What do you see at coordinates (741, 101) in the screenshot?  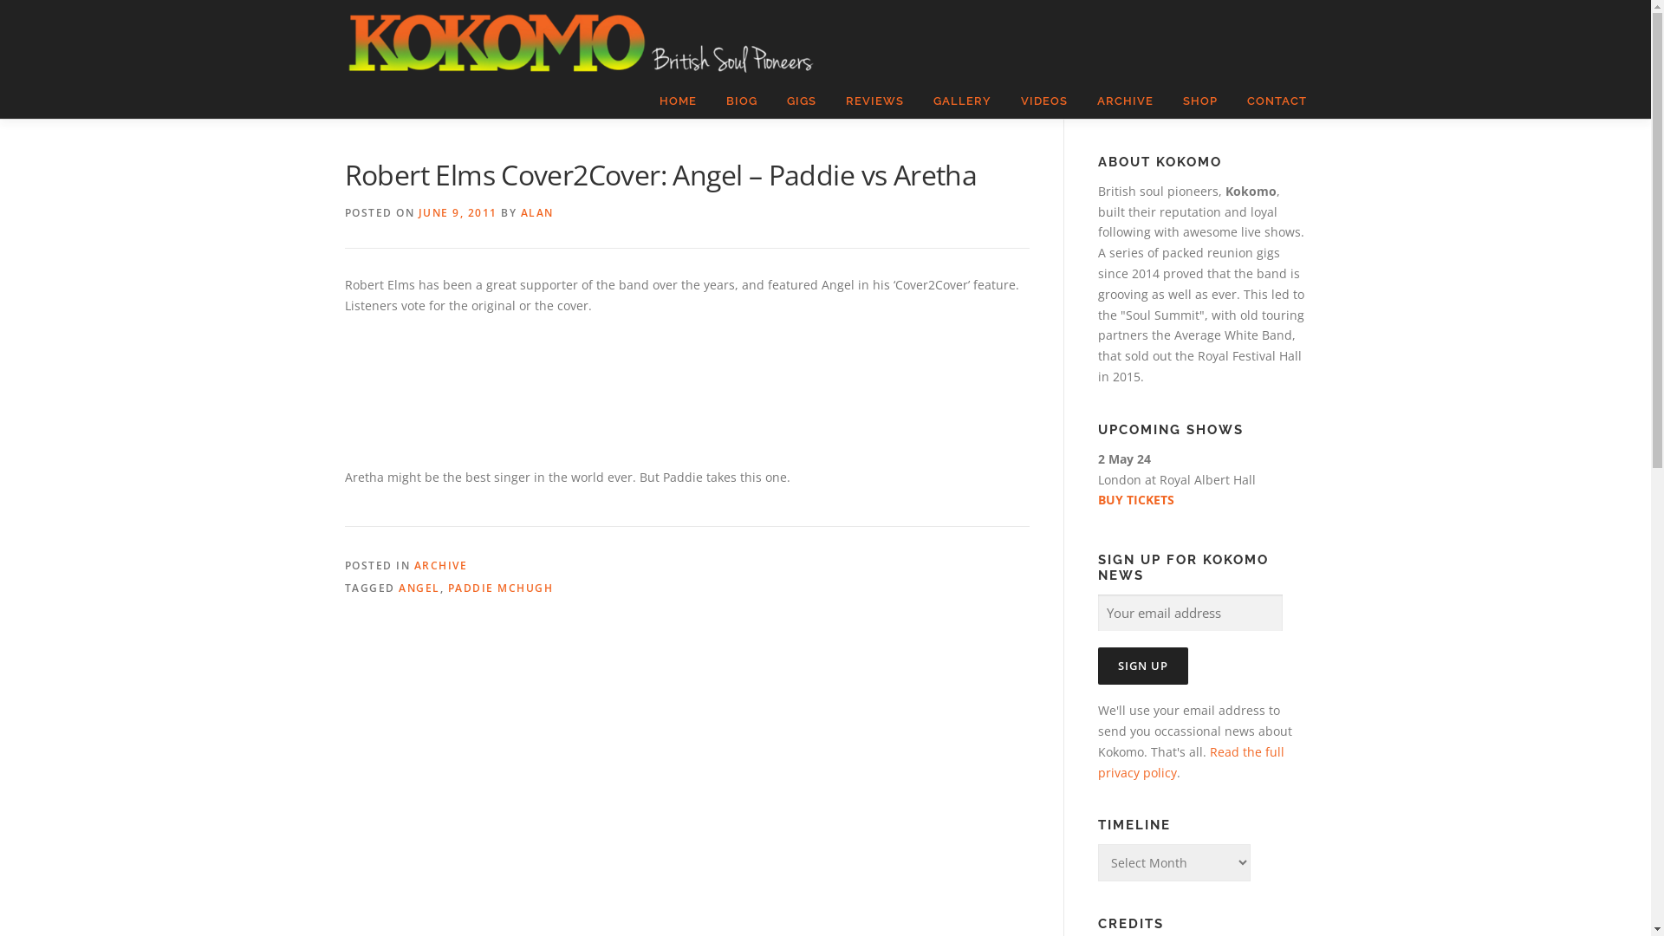 I see `BIOG` at bounding box center [741, 101].